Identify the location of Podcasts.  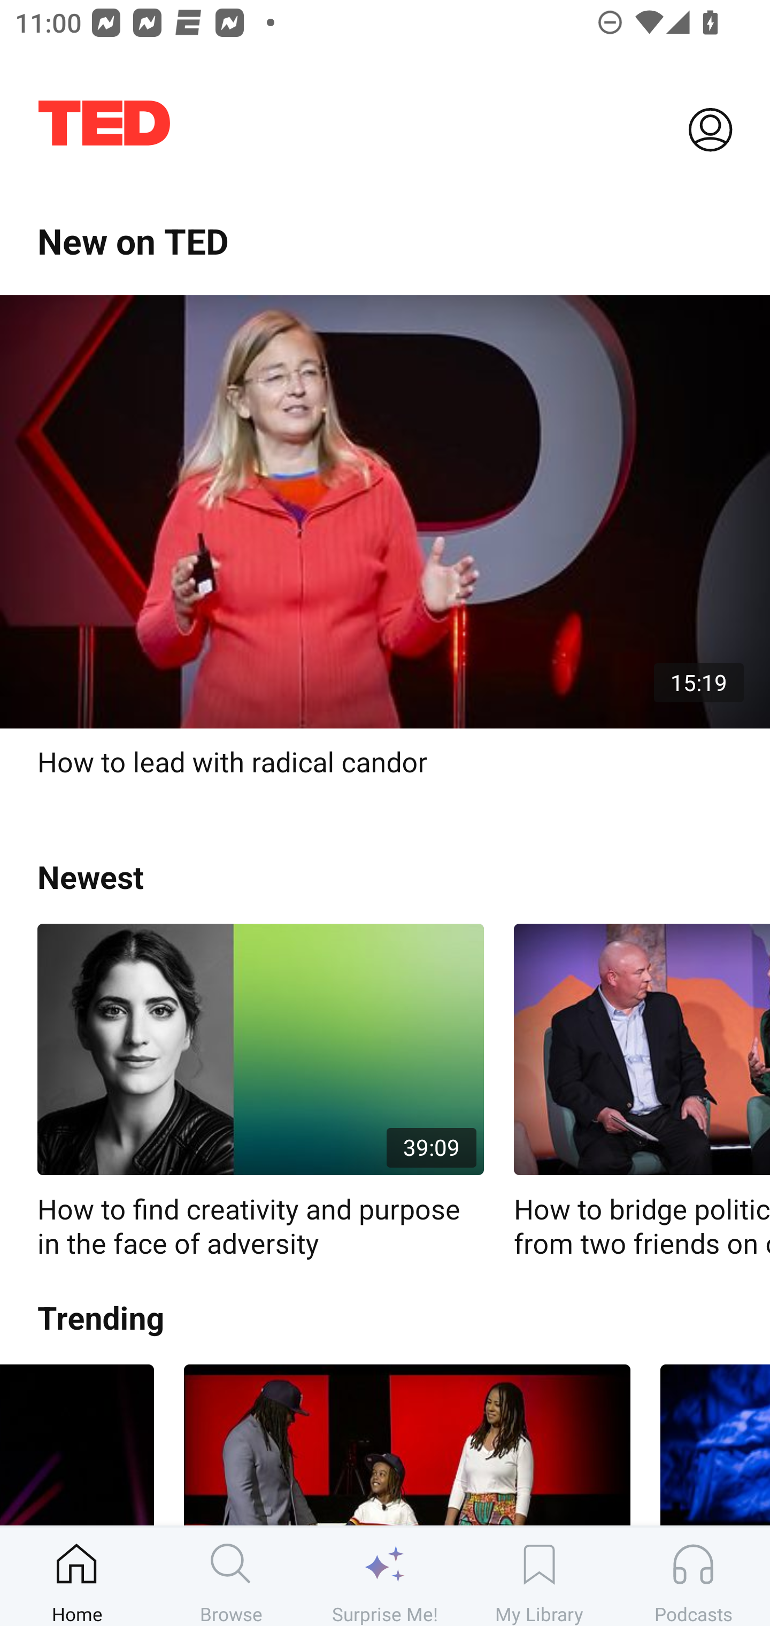
(693, 1576).